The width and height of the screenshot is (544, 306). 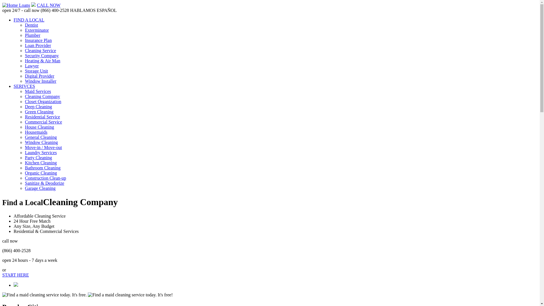 What do you see at coordinates (41, 81) in the screenshot?
I see `Window Installer` at bounding box center [41, 81].